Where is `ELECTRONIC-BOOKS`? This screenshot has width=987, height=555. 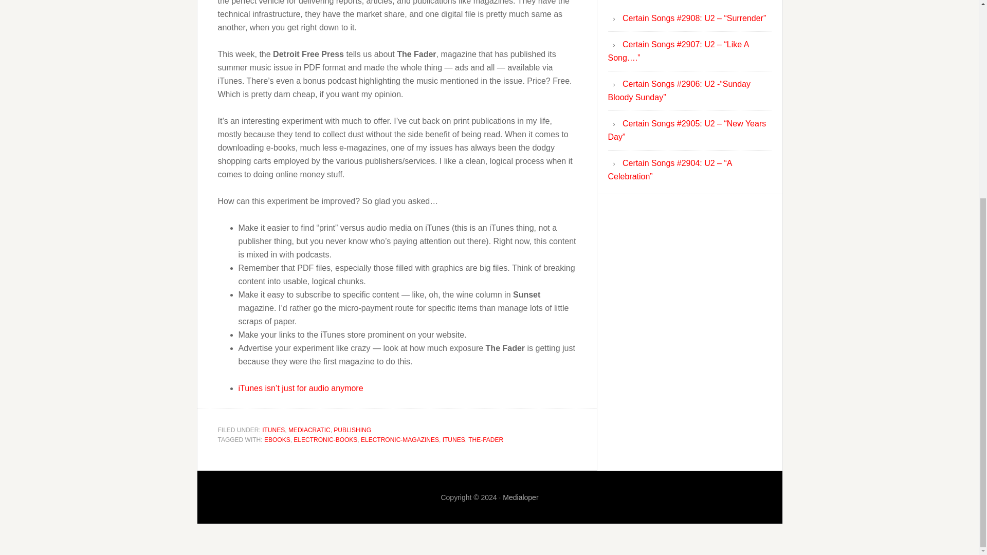
ELECTRONIC-BOOKS is located at coordinates (325, 439).